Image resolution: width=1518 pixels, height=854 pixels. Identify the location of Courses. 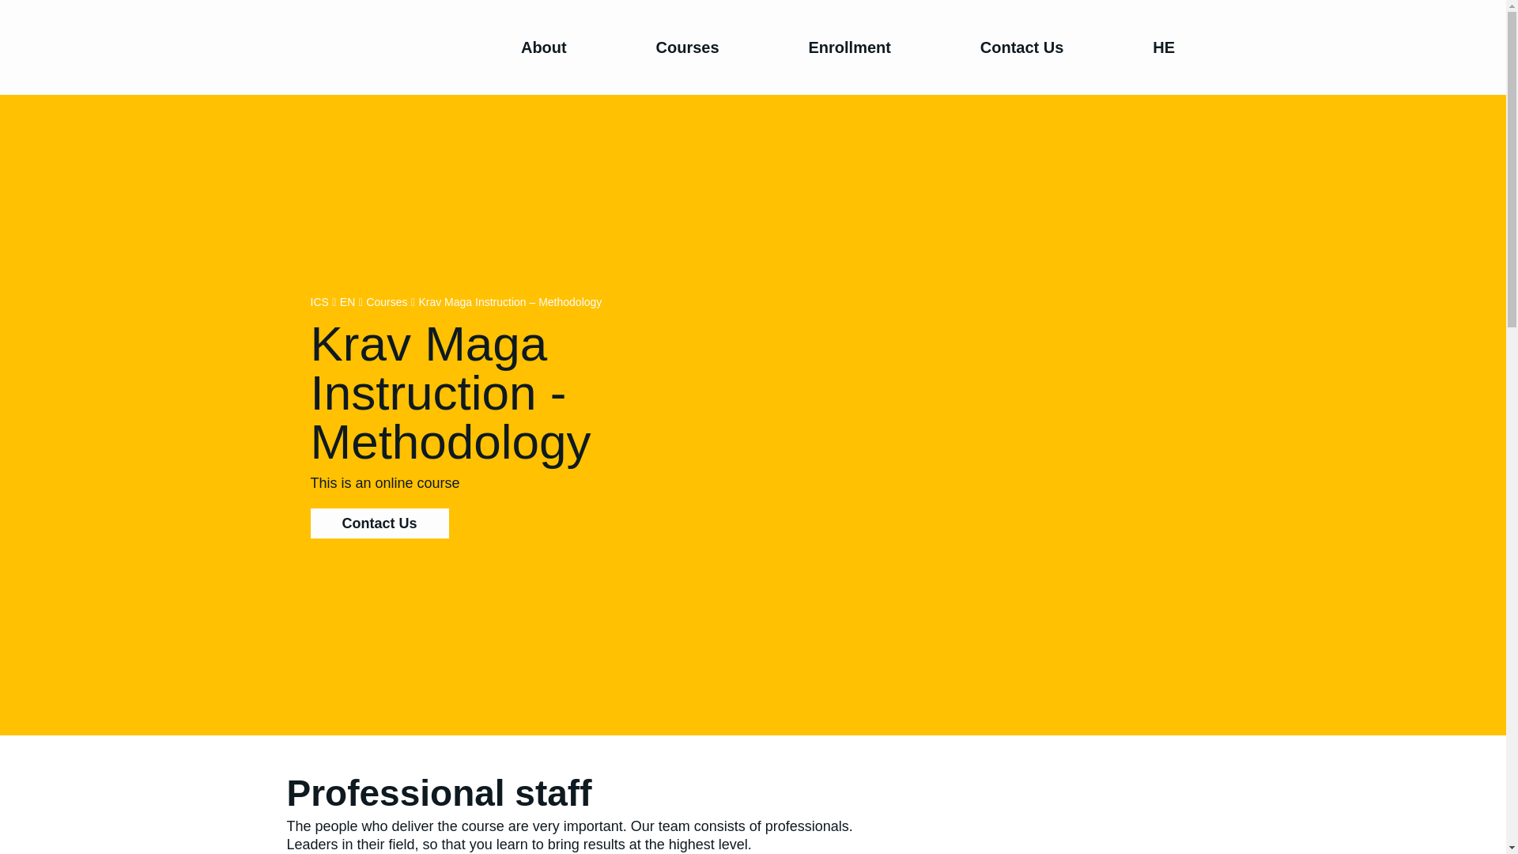
(687, 47).